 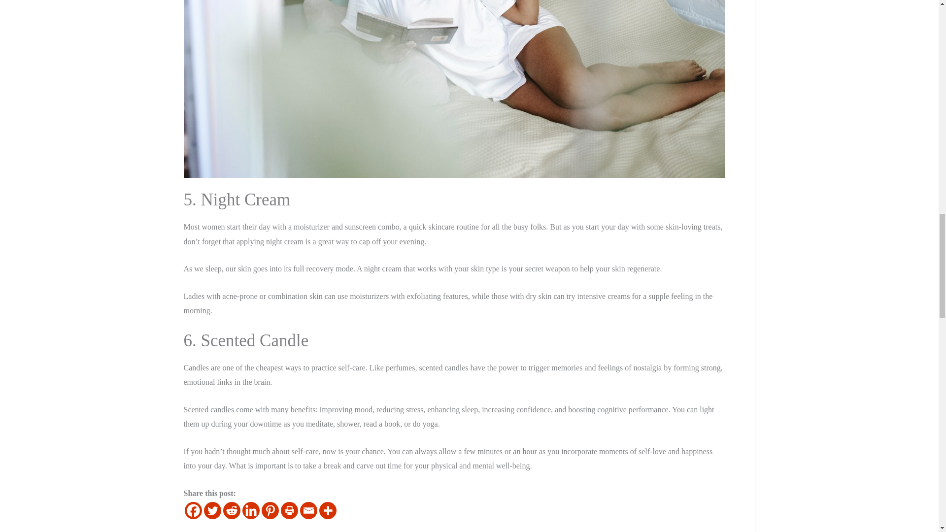 I want to click on Reddit, so click(x=231, y=510).